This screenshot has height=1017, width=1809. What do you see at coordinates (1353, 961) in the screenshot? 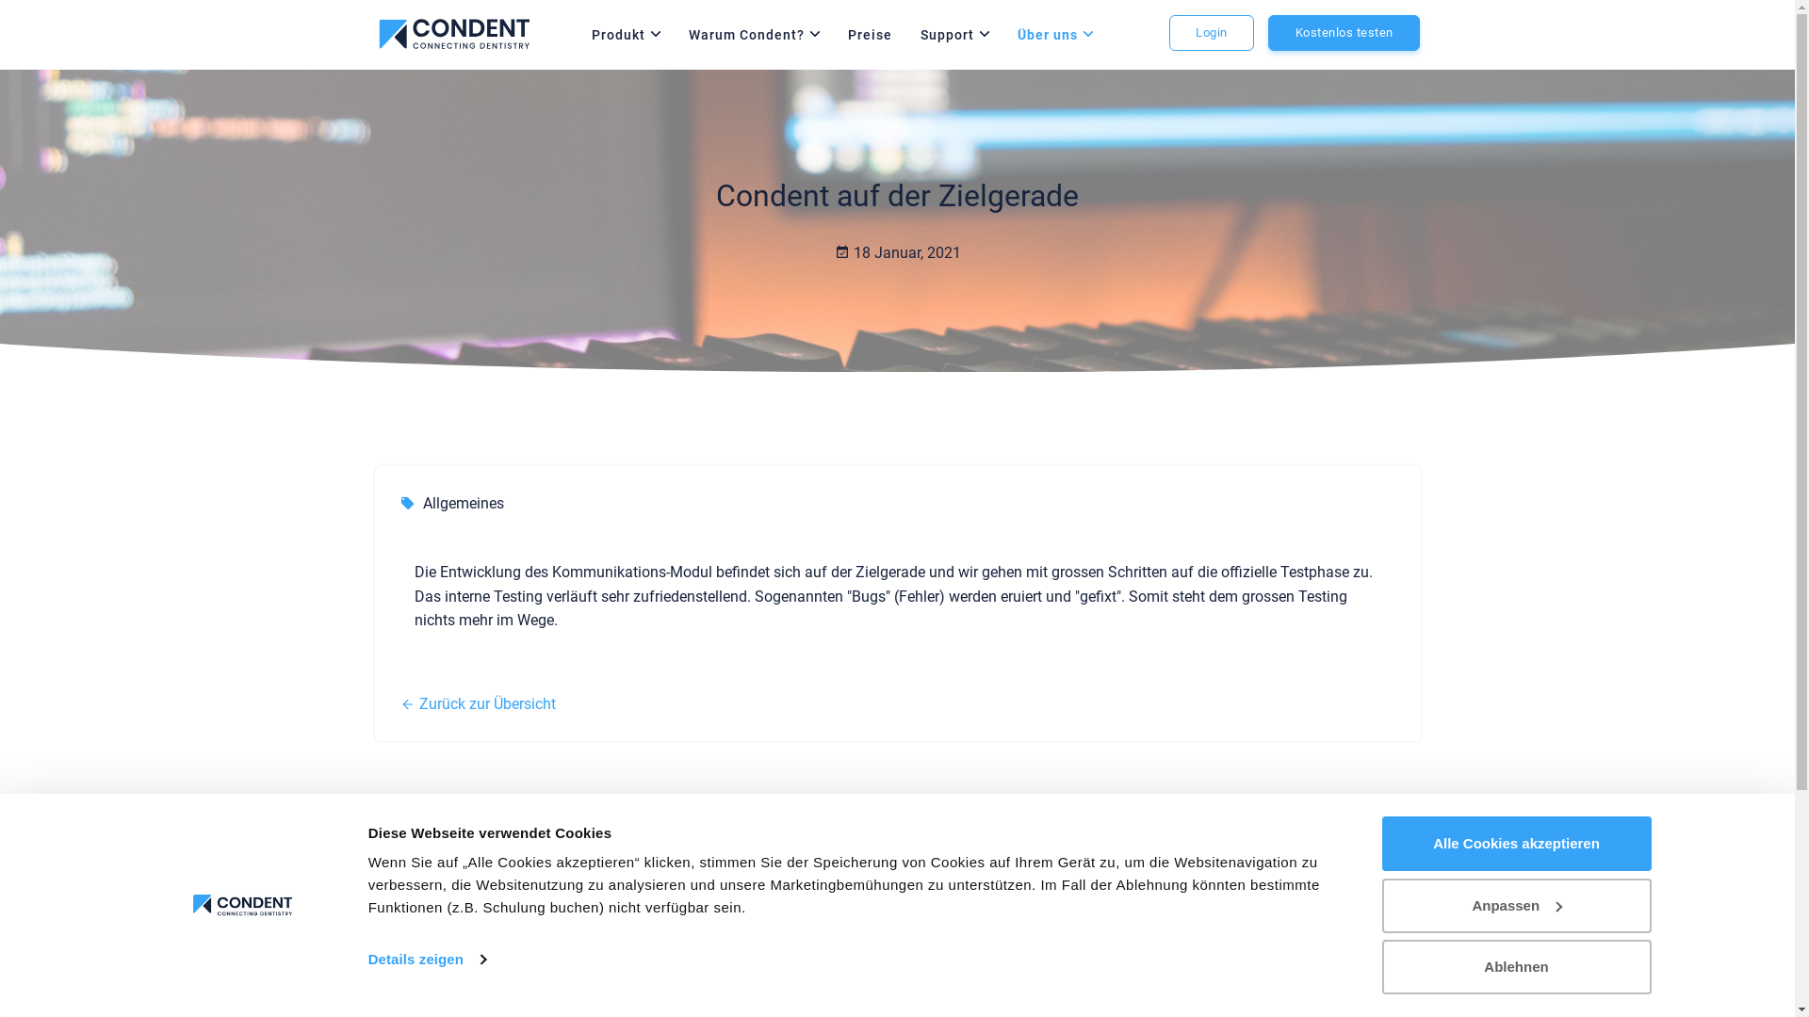
I see `https://www.vzls.ch/partner/preferred-partners/` at bounding box center [1353, 961].